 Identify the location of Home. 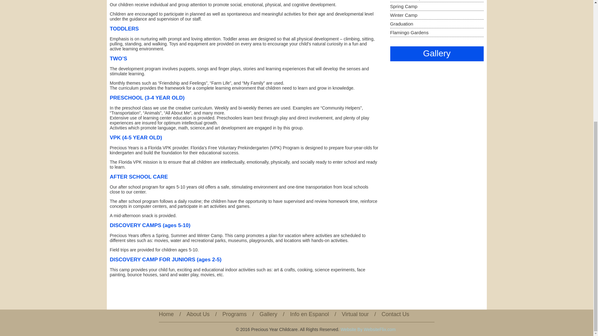
(166, 314).